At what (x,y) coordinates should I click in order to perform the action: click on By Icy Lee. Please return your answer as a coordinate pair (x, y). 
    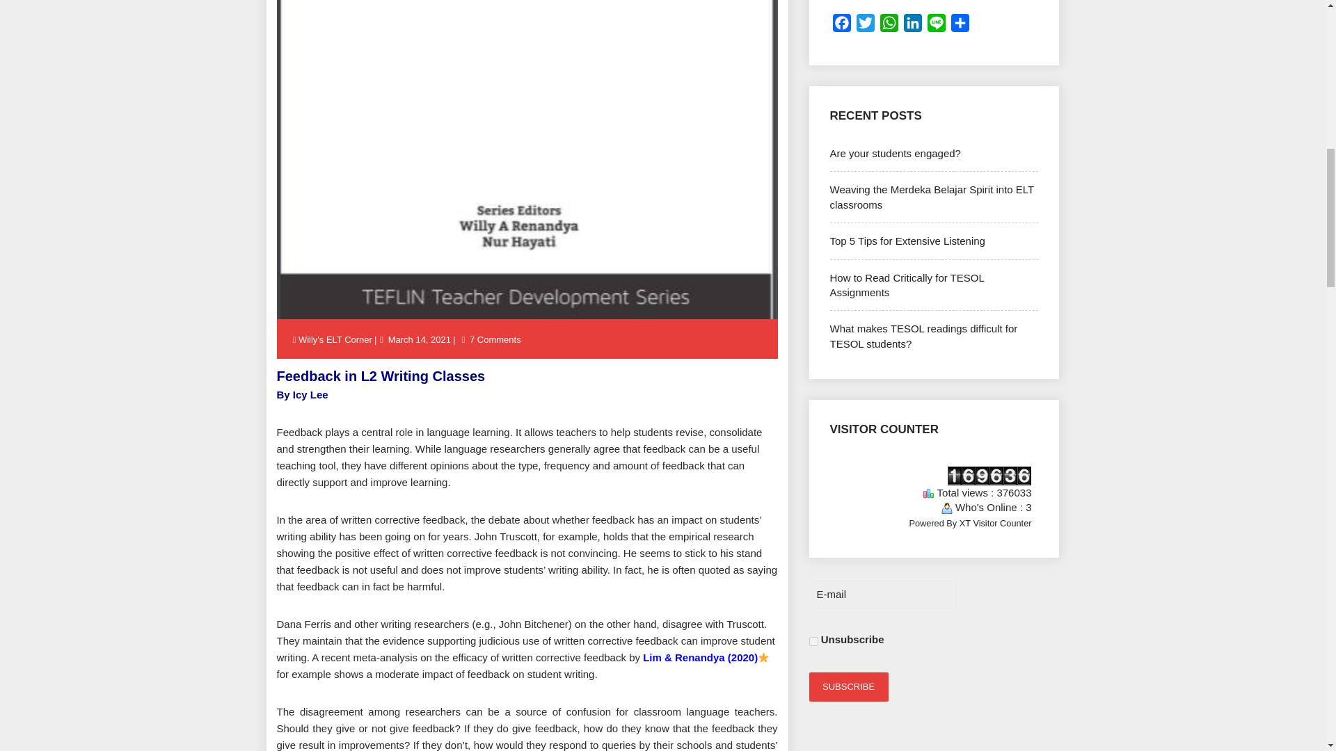
    Looking at the image, I should click on (302, 394).